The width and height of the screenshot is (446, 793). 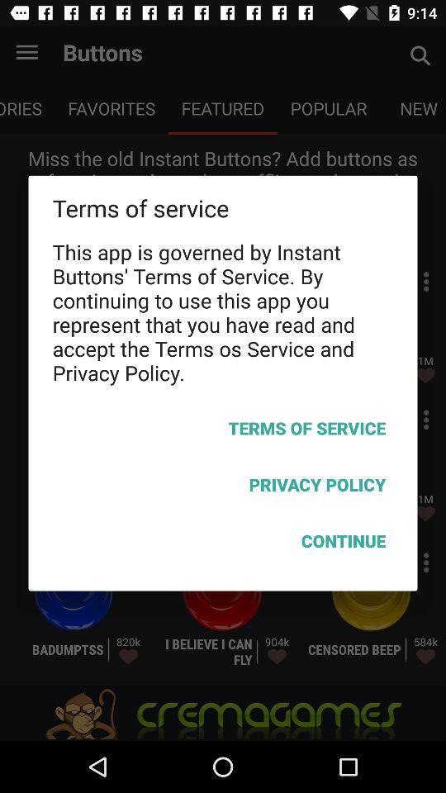 I want to click on turn on icon below the terms of service, so click(x=223, y=487).